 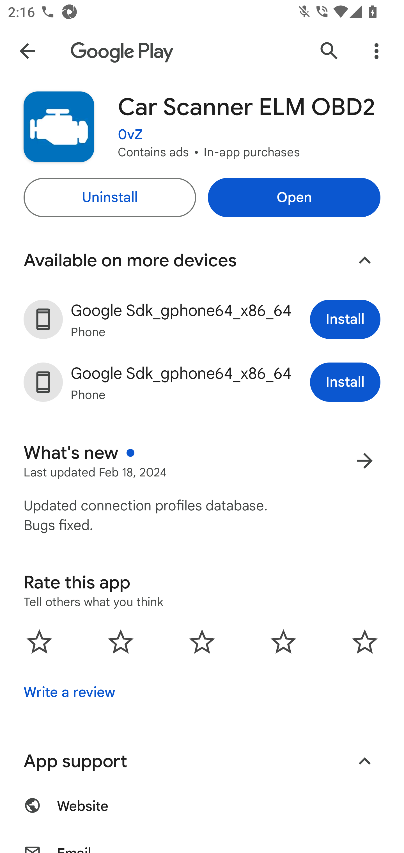 I want to click on Available on more devices Collapse, so click(x=202, y=260).